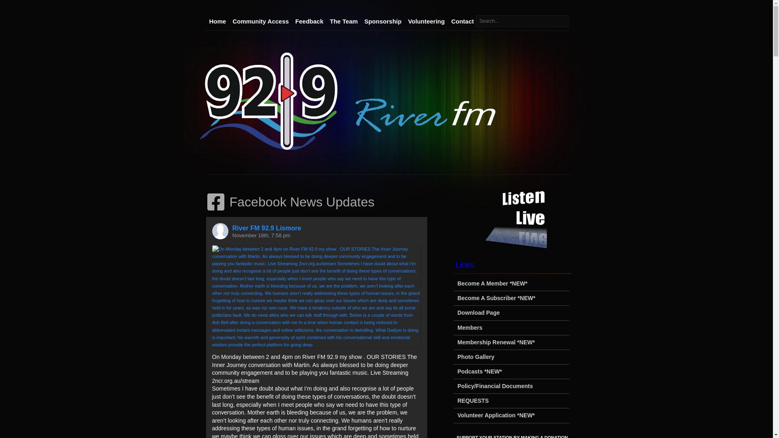 The width and height of the screenshot is (779, 438). I want to click on Submit, so click(10, 5).